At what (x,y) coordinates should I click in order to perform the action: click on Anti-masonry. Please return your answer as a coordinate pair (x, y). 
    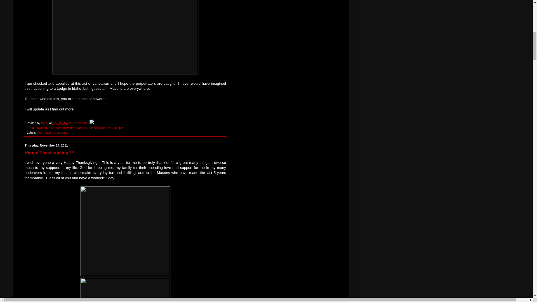
    Looking at the image, I should click on (46, 132).